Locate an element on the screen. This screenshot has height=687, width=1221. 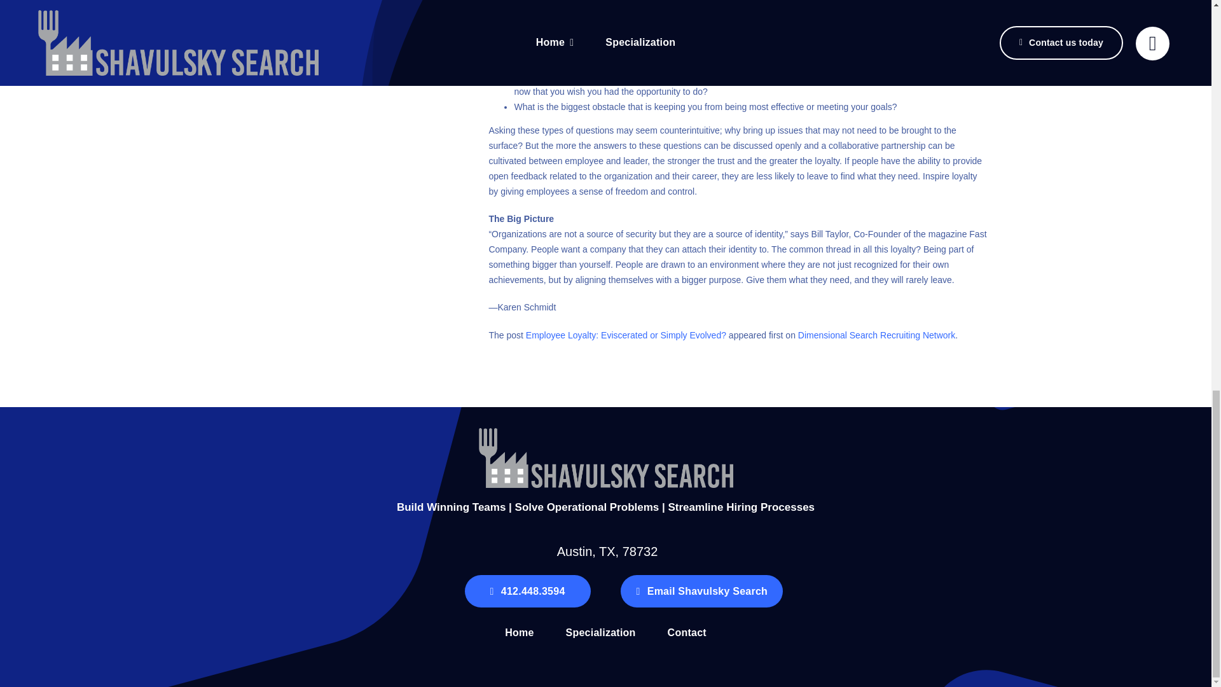
Dimensional Search Recruiting Network is located at coordinates (876, 335).